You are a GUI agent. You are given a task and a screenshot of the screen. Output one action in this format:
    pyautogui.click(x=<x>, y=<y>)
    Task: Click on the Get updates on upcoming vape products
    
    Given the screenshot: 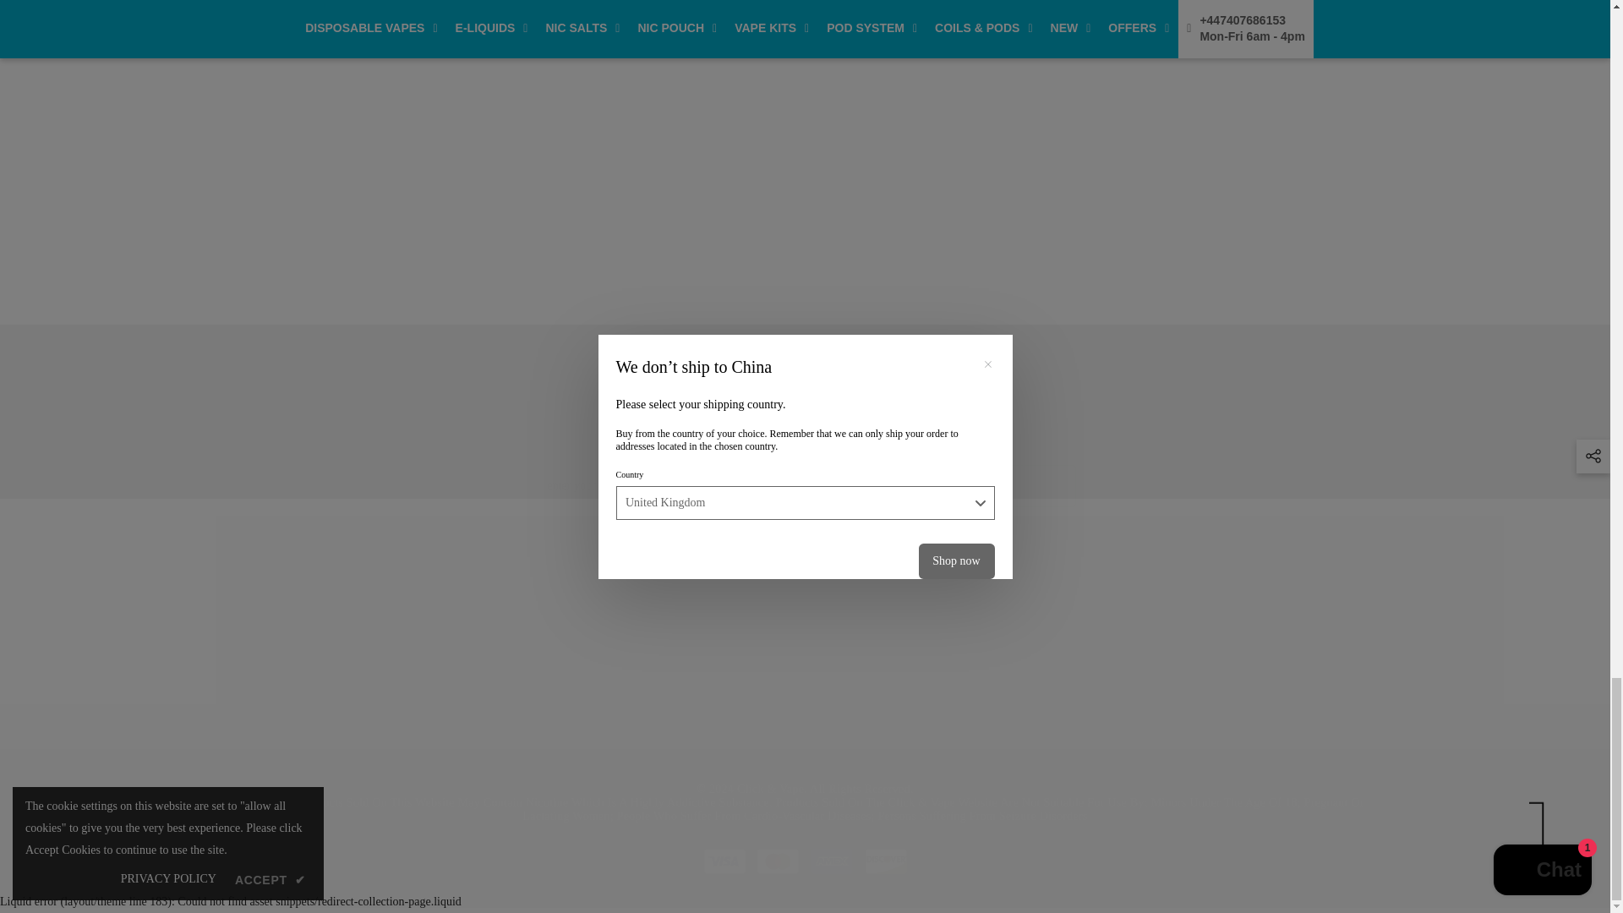 What is the action you would take?
    pyautogui.click(x=778, y=861)
    